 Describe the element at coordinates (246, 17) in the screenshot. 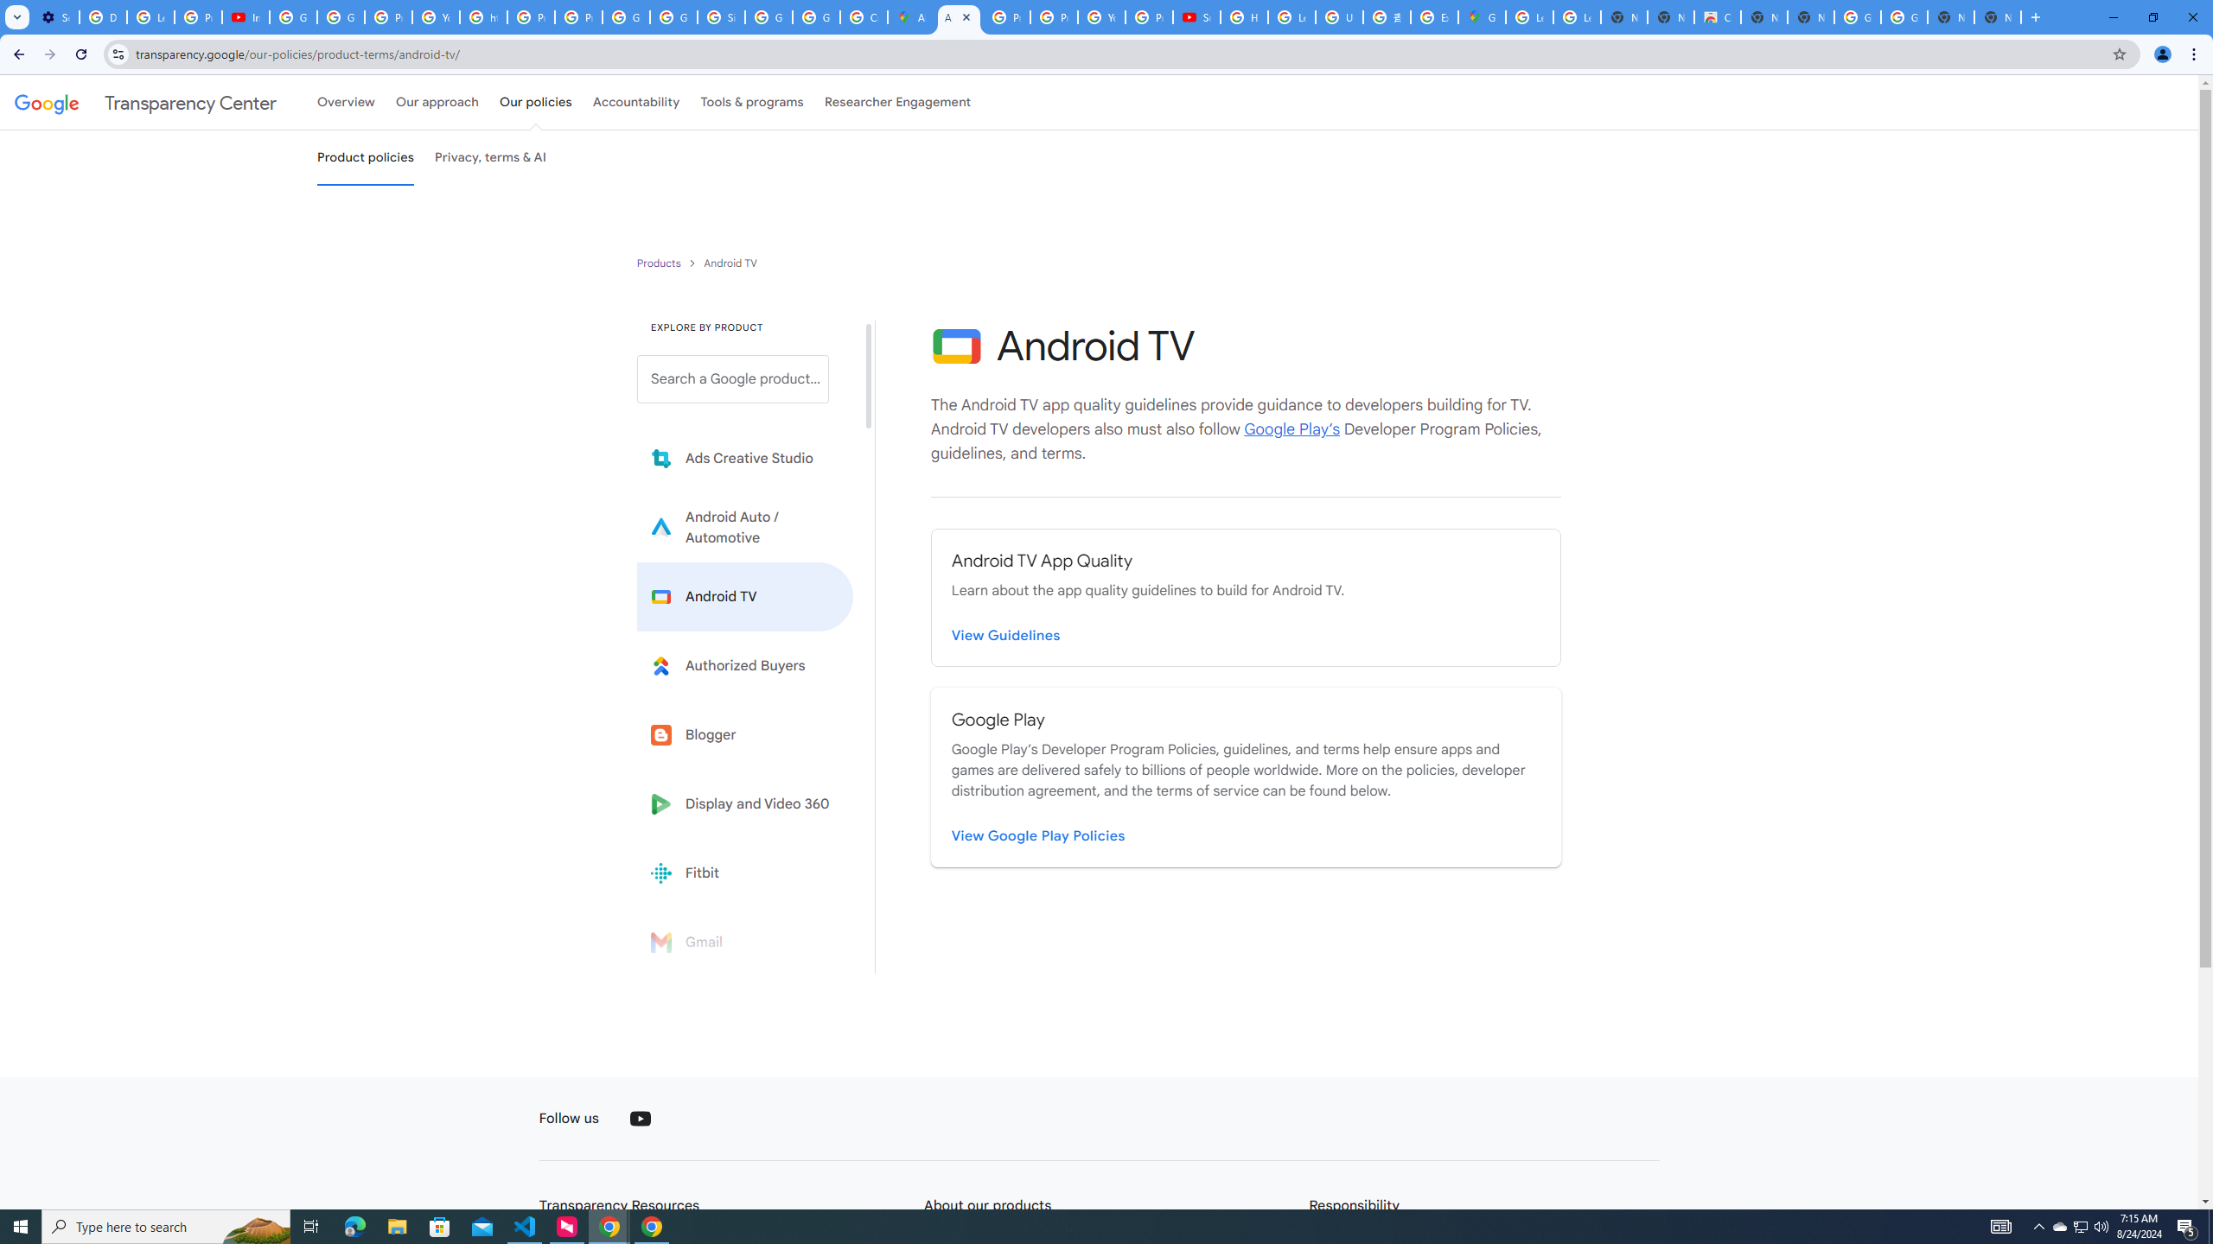

I see `Introduction | Google Privacy Policy - YouTube` at that location.